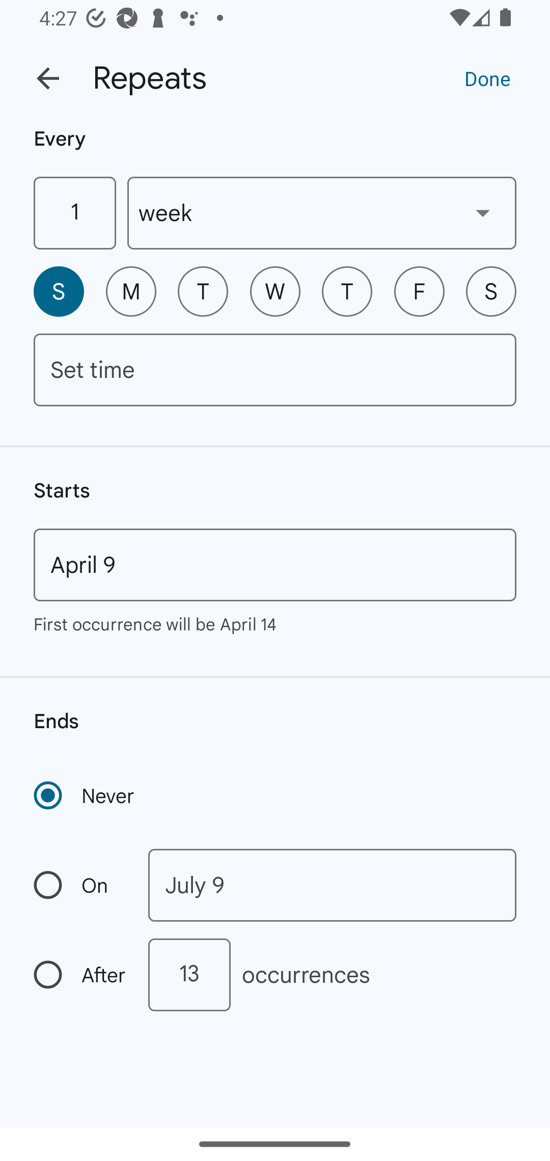 The width and height of the screenshot is (550, 1161). I want to click on July 9, so click(332, 885).